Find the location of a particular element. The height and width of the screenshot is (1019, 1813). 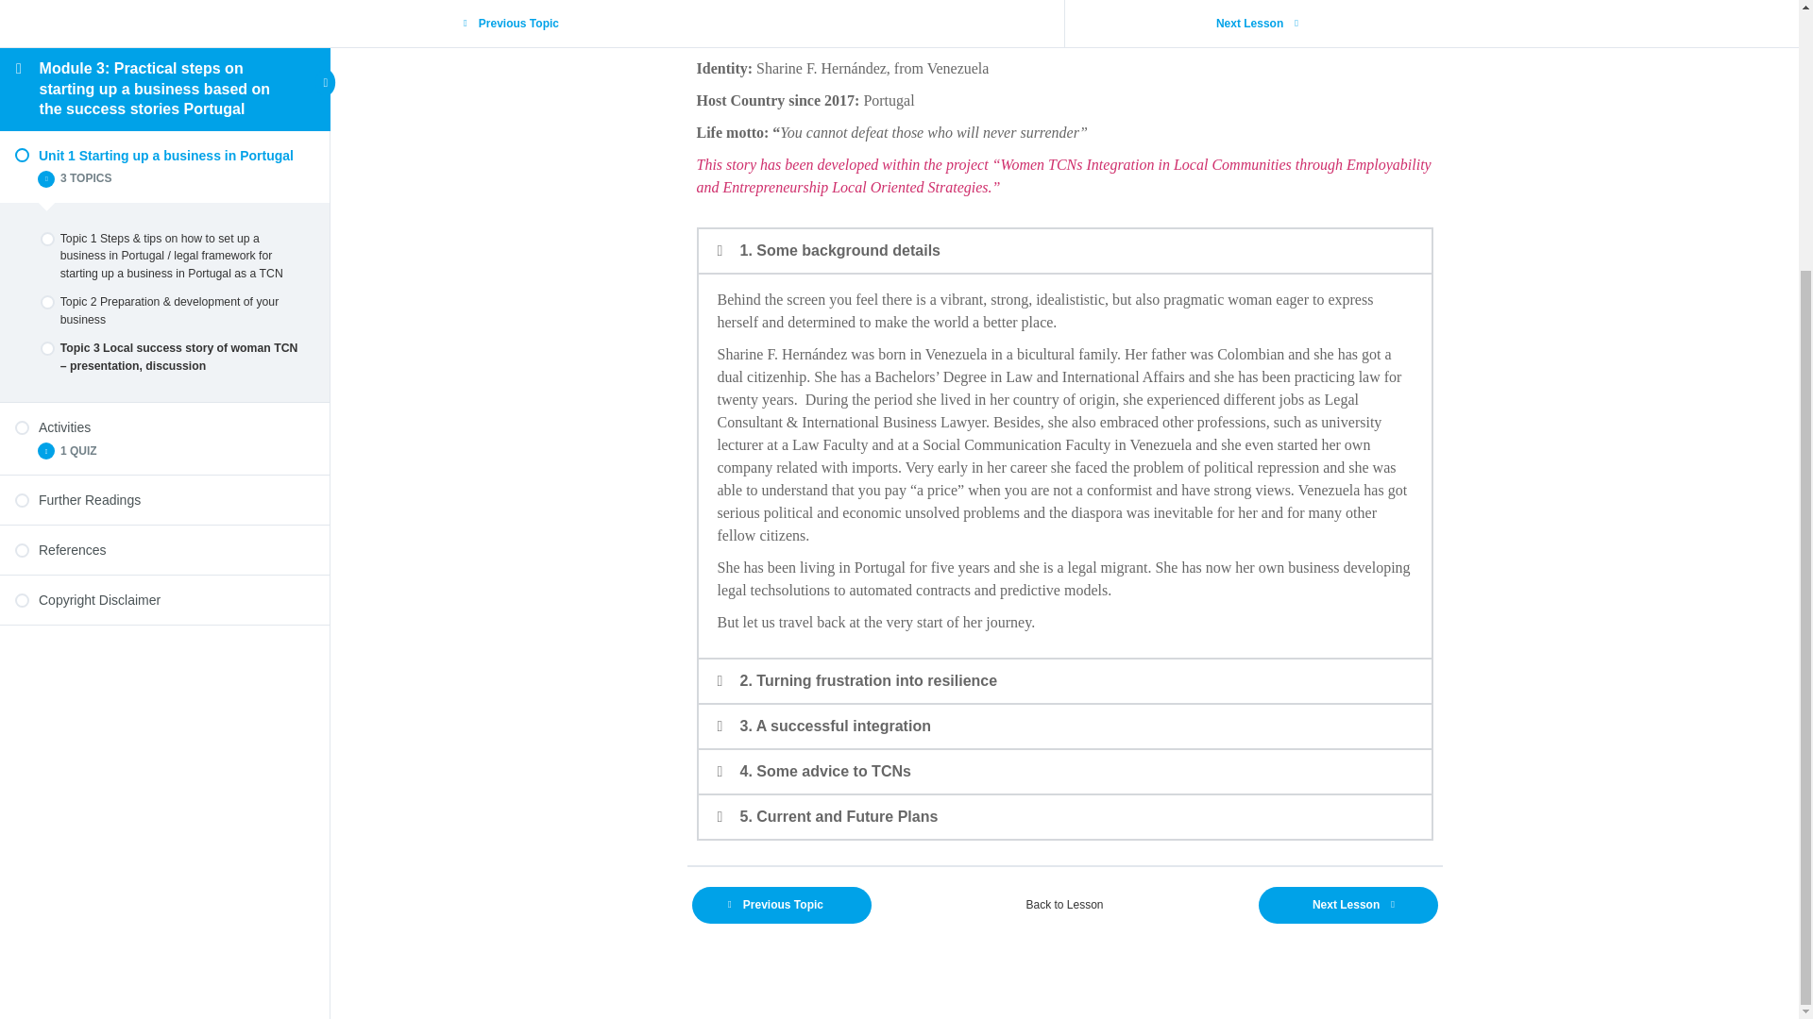

Next Lesson is located at coordinates (1347, 904).